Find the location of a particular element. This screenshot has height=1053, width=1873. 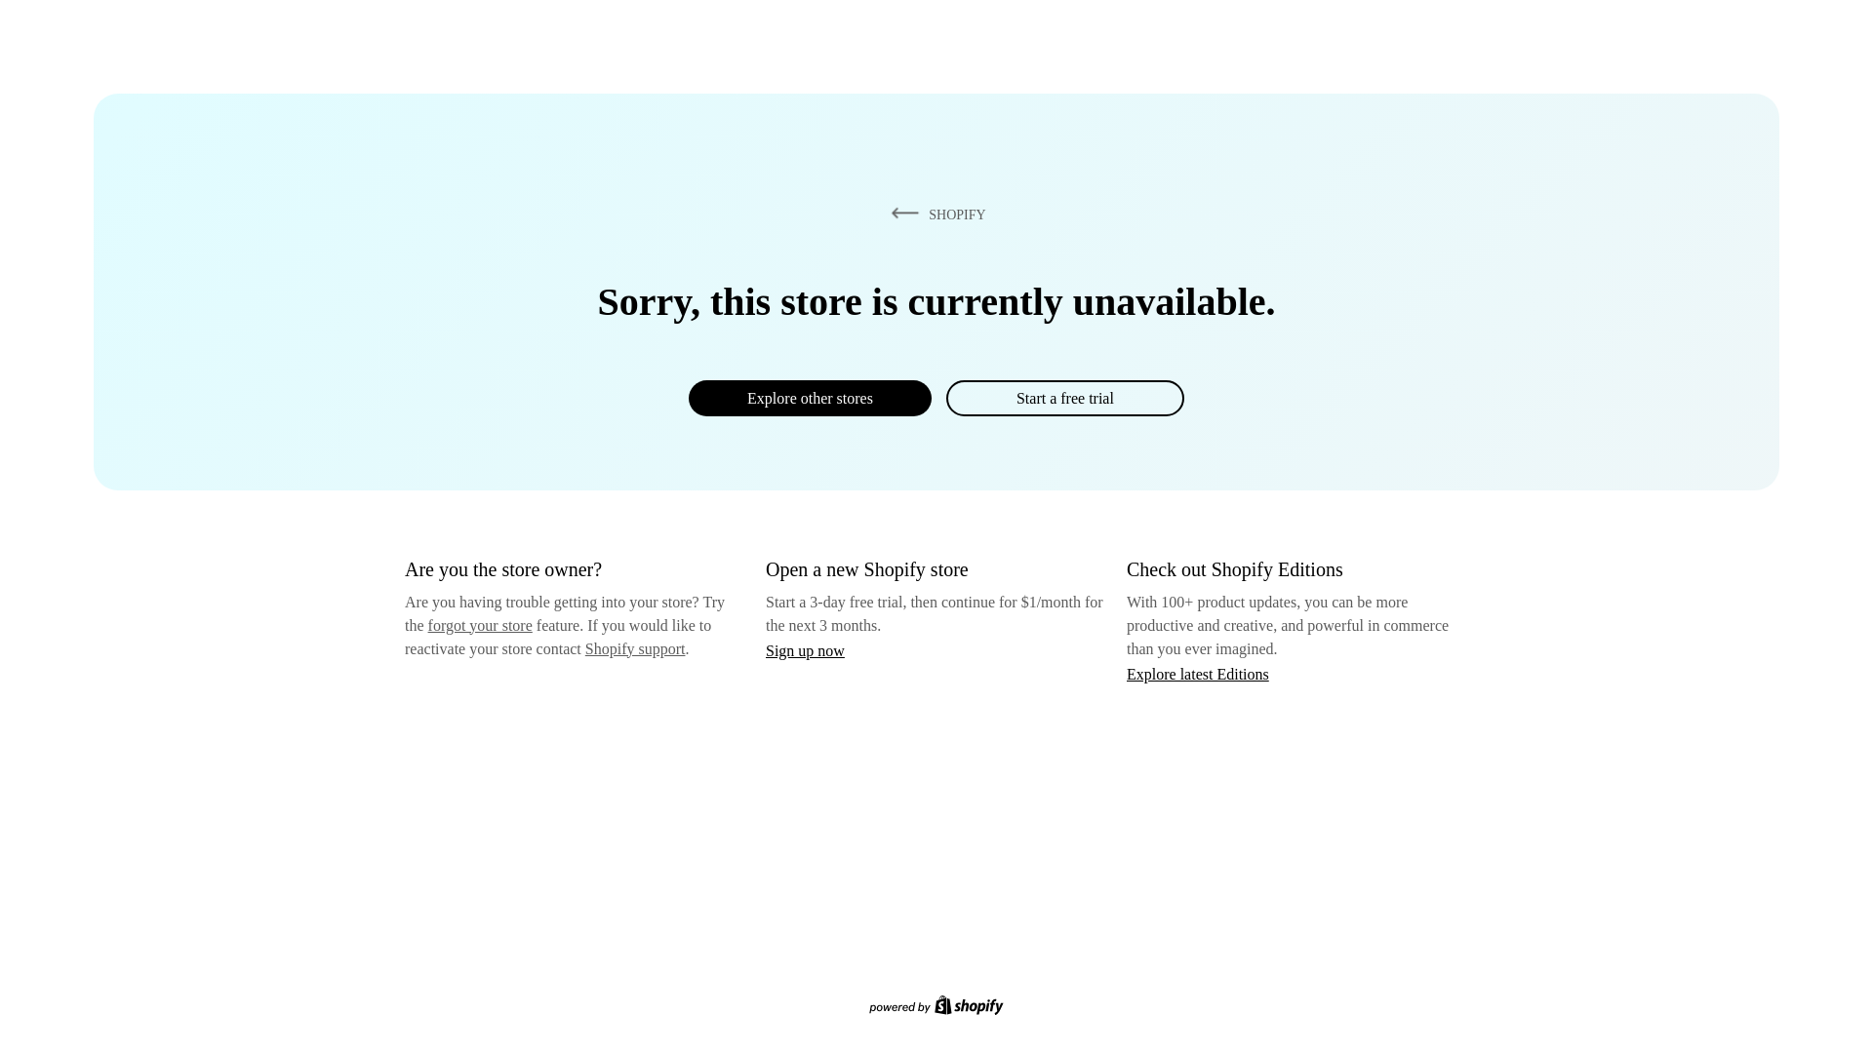

Explore other stores is located at coordinates (810, 398).